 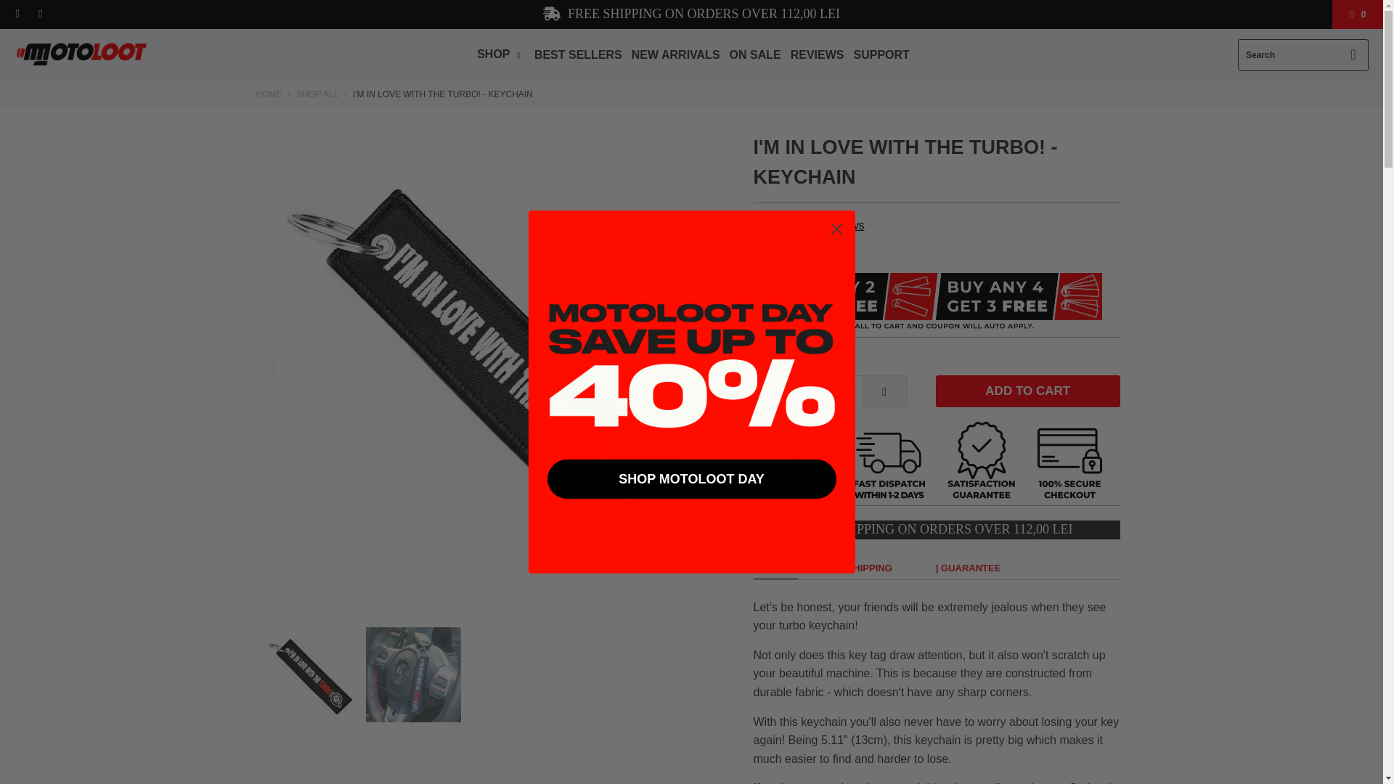 I want to click on 1, so click(x=830, y=391).